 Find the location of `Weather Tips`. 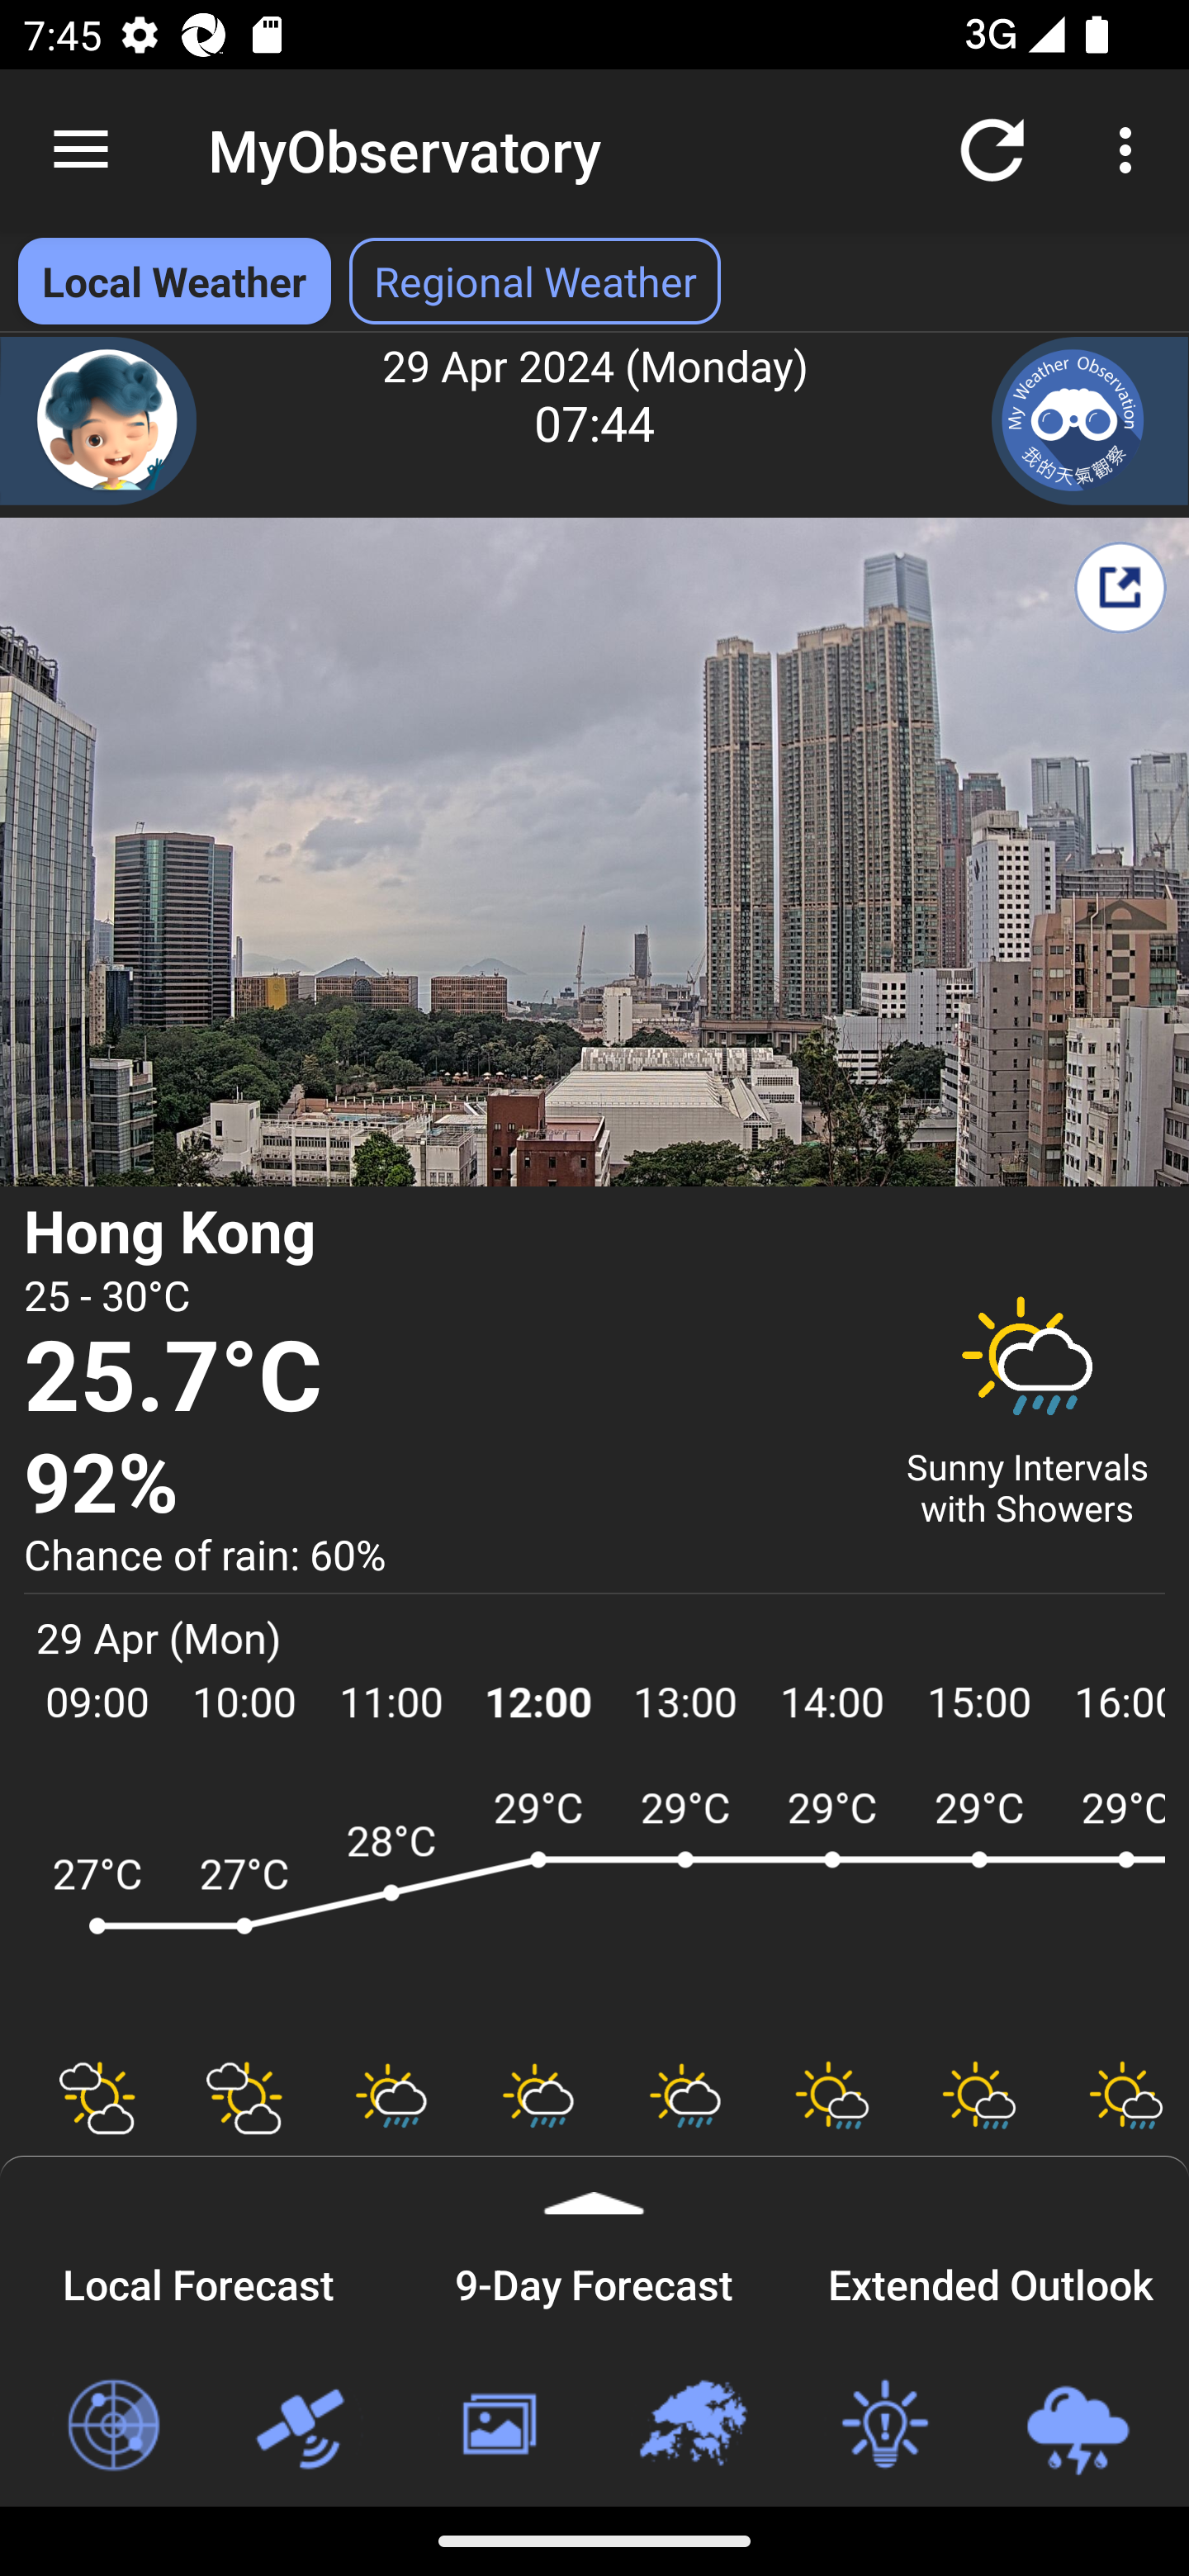

Weather Tips is located at coordinates (883, 2426).